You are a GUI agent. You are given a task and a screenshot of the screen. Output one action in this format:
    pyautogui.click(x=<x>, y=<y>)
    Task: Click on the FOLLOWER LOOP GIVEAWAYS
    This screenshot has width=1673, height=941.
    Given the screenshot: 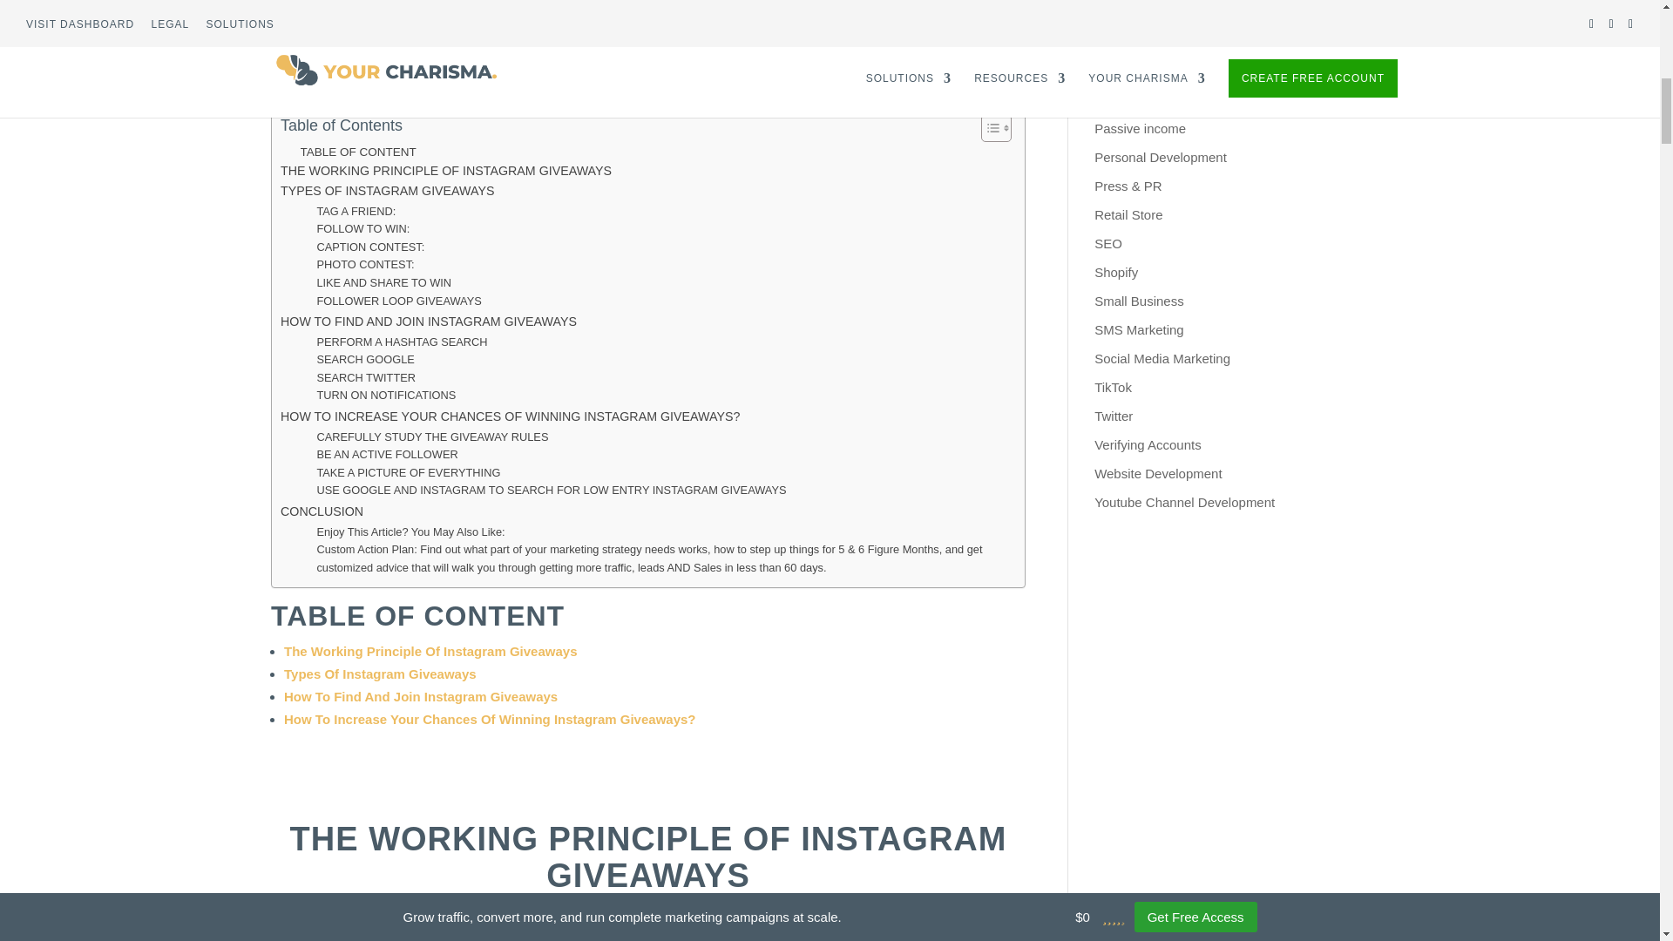 What is the action you would take?
    pyautogui.click(x=398, y=301)
    